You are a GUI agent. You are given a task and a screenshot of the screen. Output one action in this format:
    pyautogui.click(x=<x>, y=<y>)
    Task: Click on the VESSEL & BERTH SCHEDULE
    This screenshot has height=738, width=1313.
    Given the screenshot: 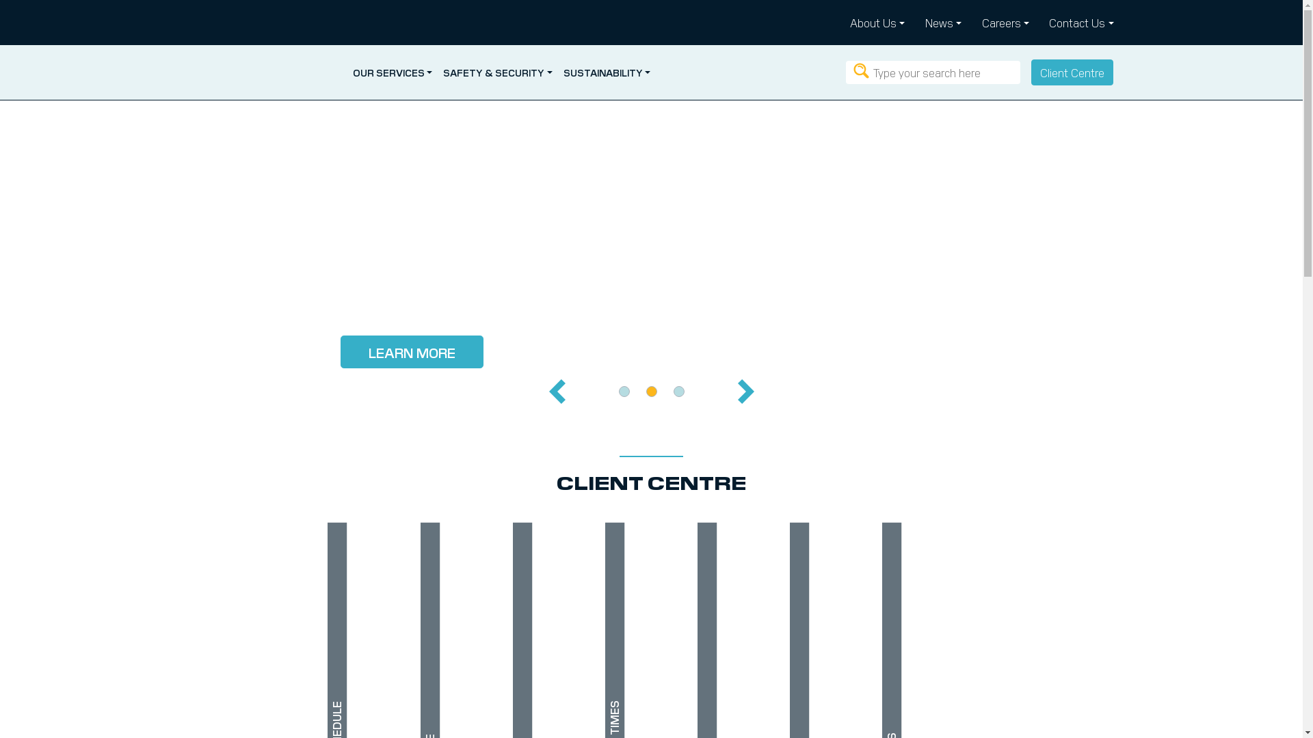 What is the action you would take?
    pyautogui.click(x=492, y=537)
    